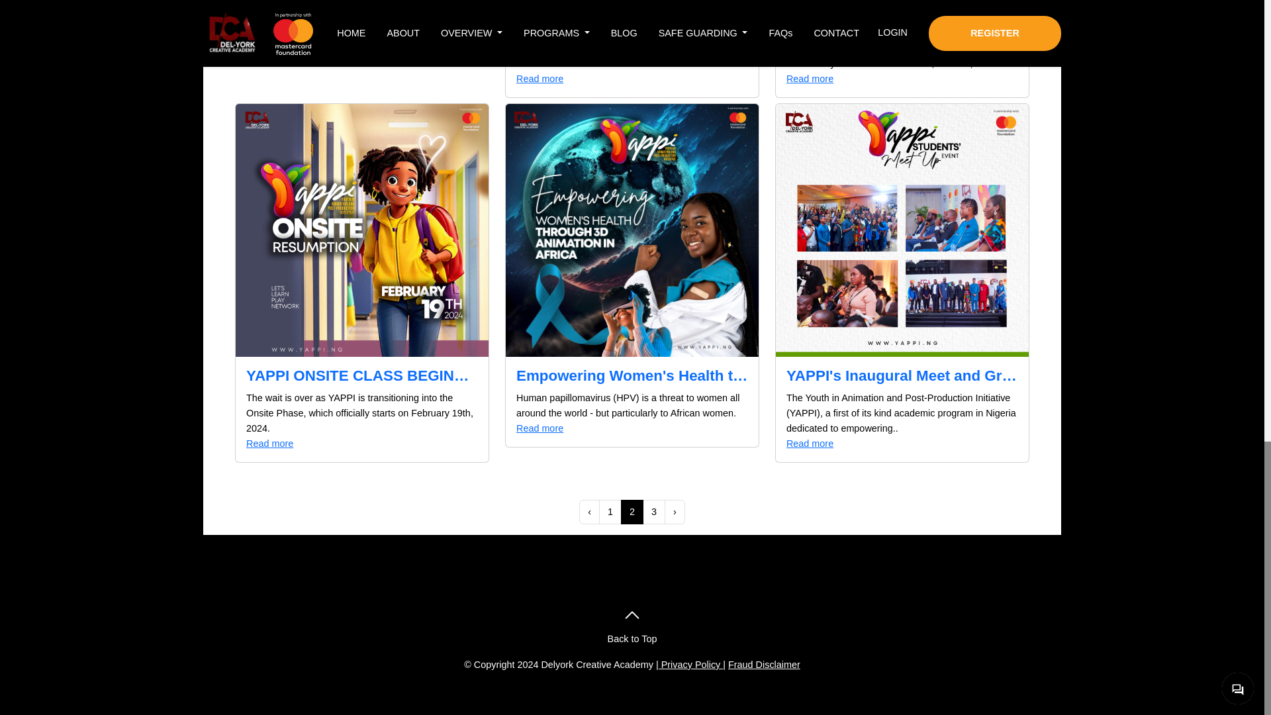 The image size is (1271, 715). What do you see at coordinates (632, 12) in the screenshot?
I see `Exploring Different Animation Styles: 2D vs. 3D Animation` at bounding box center [632, 12].